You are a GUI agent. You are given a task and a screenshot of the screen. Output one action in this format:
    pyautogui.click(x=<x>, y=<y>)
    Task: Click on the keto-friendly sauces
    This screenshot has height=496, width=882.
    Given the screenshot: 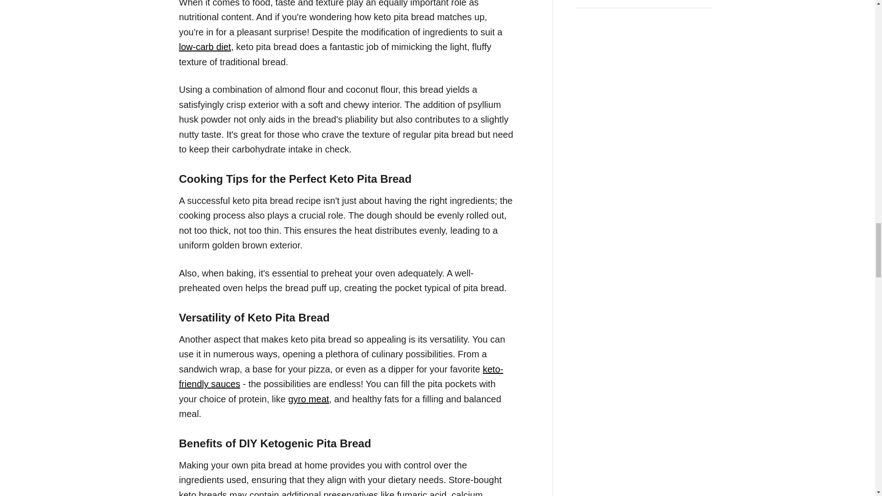 What is the action you would take?
    pyautogui.click(x=341, y=377)
    